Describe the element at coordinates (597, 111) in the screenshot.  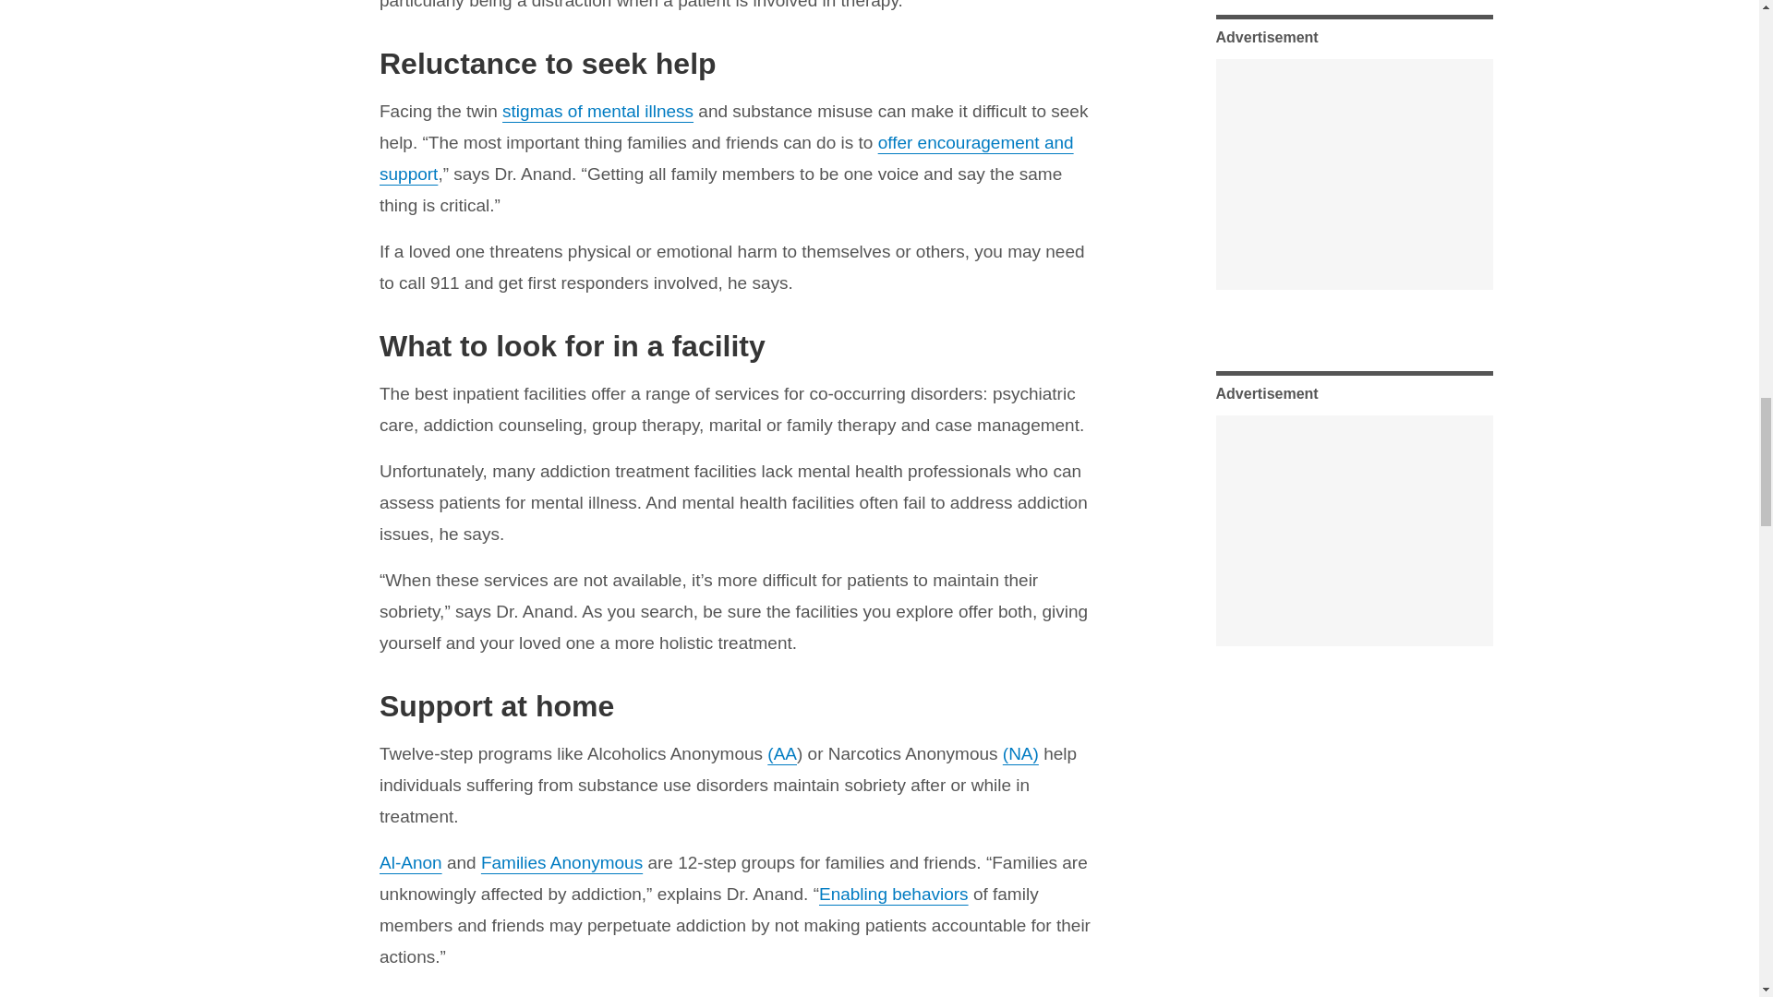
I see `stigmas of mental illness` at that location.